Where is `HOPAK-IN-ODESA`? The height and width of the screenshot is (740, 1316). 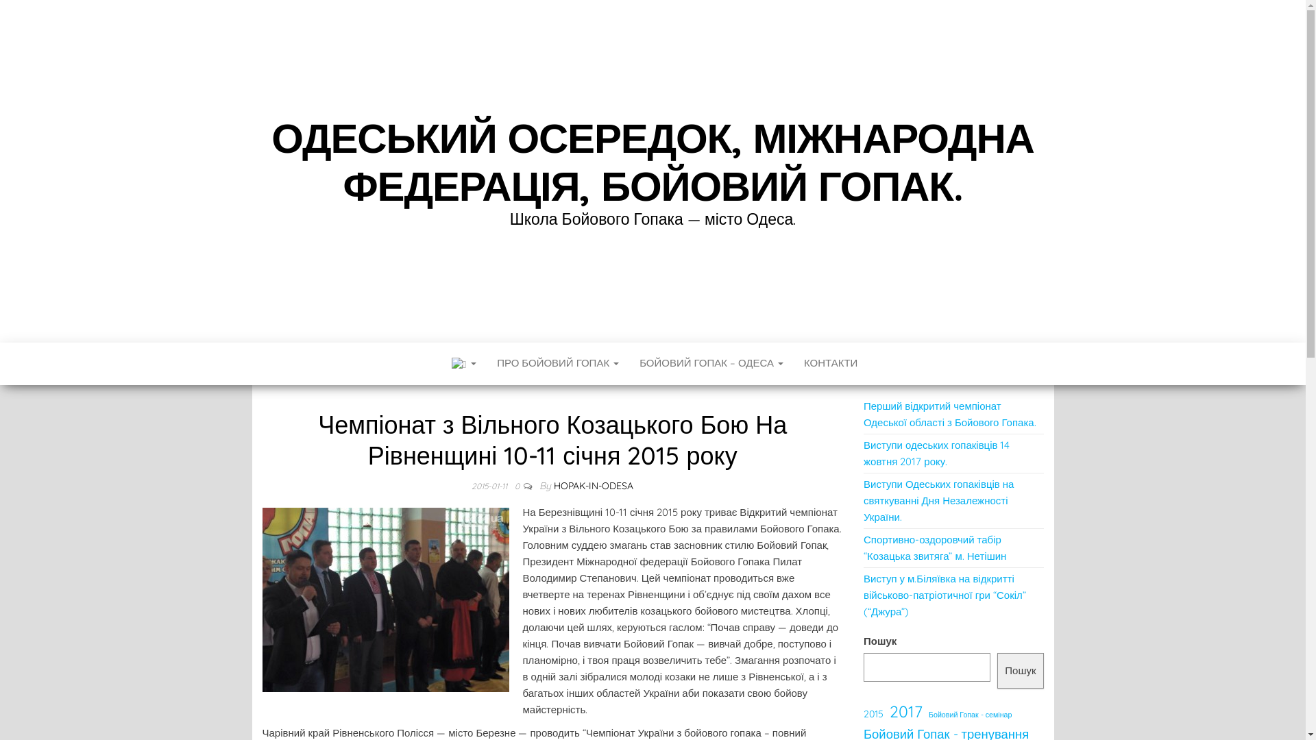
HOPAK-IN-ODESA is located at coordinates (594, 486).